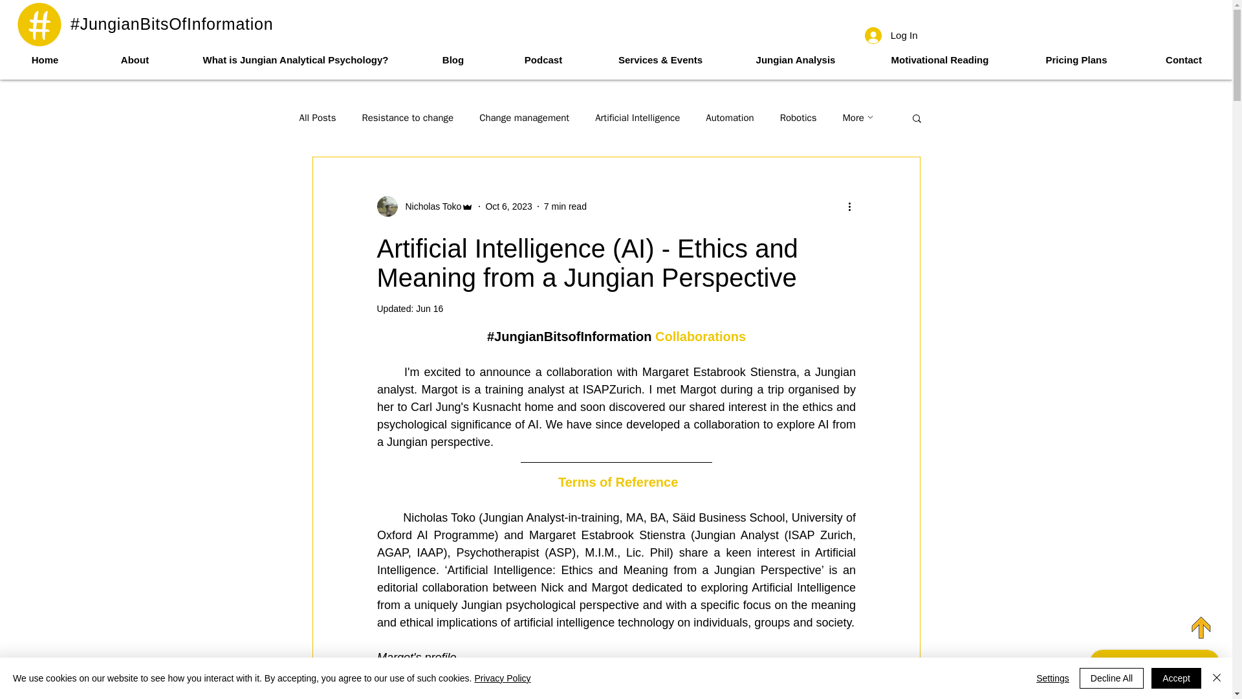 The width and height of the screenshot is (1242, 699). Describe the element at coordinates (45, 60) in the screenshot. I see `Home` at that location.